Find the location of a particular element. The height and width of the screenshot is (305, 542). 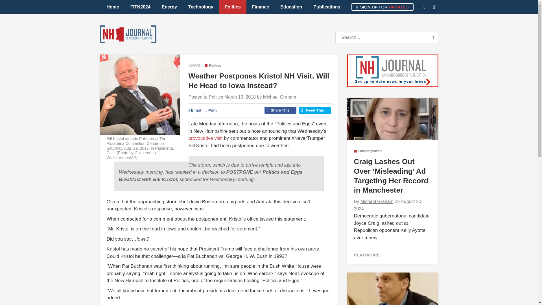

Michael Graham is located at coordinates (279, 97).